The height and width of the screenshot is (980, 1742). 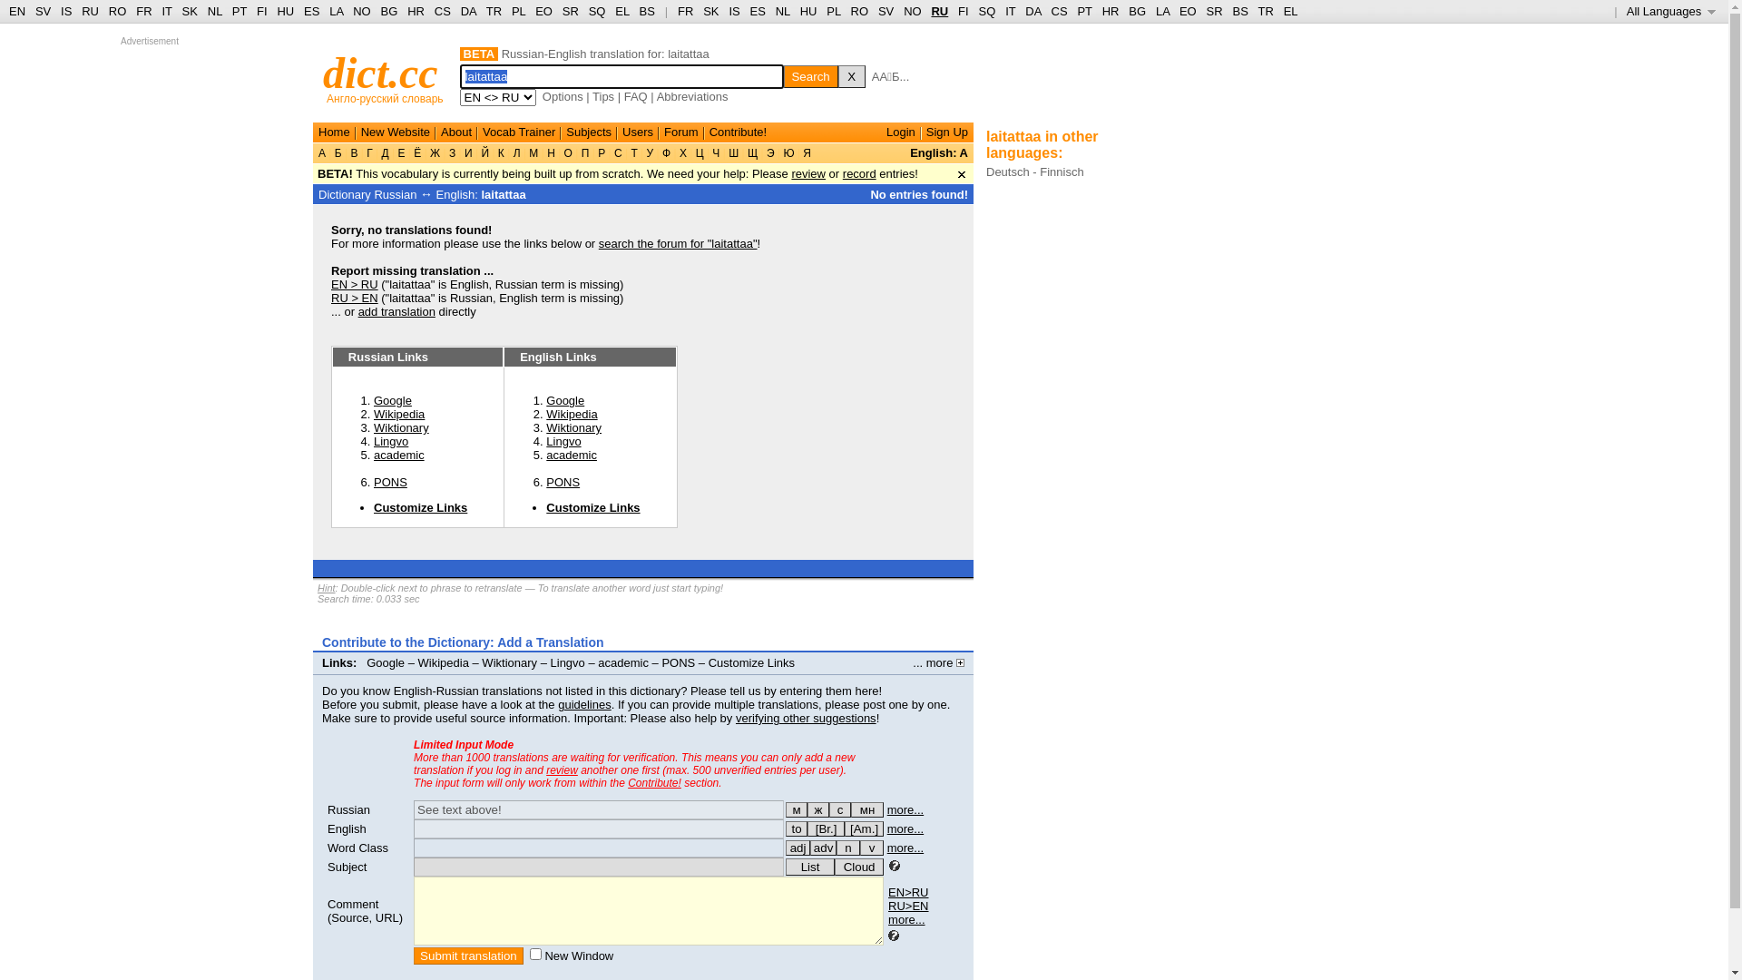 I want to click on Contribute!, so click(x=655, y=783).